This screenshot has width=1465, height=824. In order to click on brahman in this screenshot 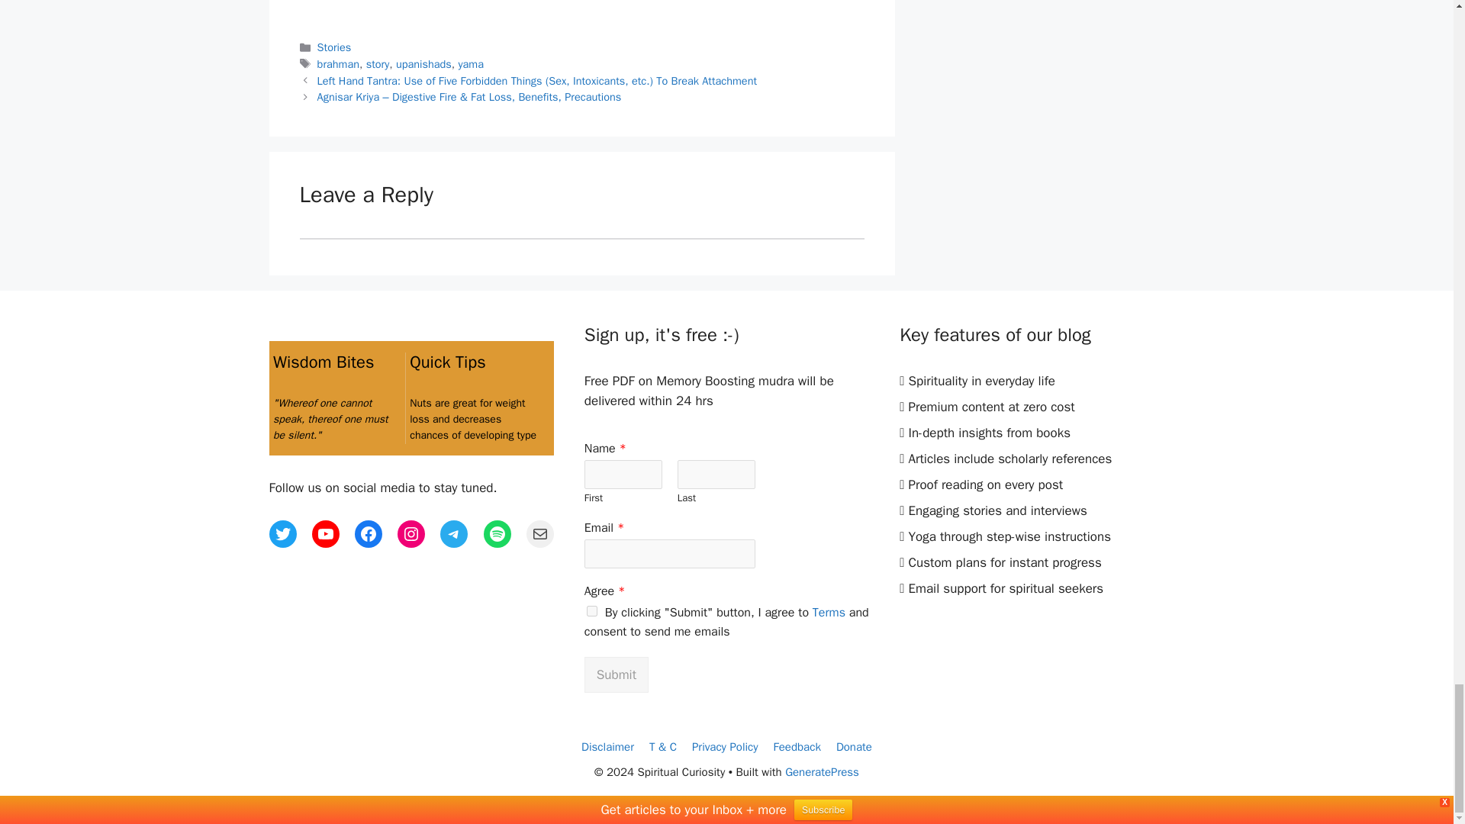, I will do `click(338, 63)`.